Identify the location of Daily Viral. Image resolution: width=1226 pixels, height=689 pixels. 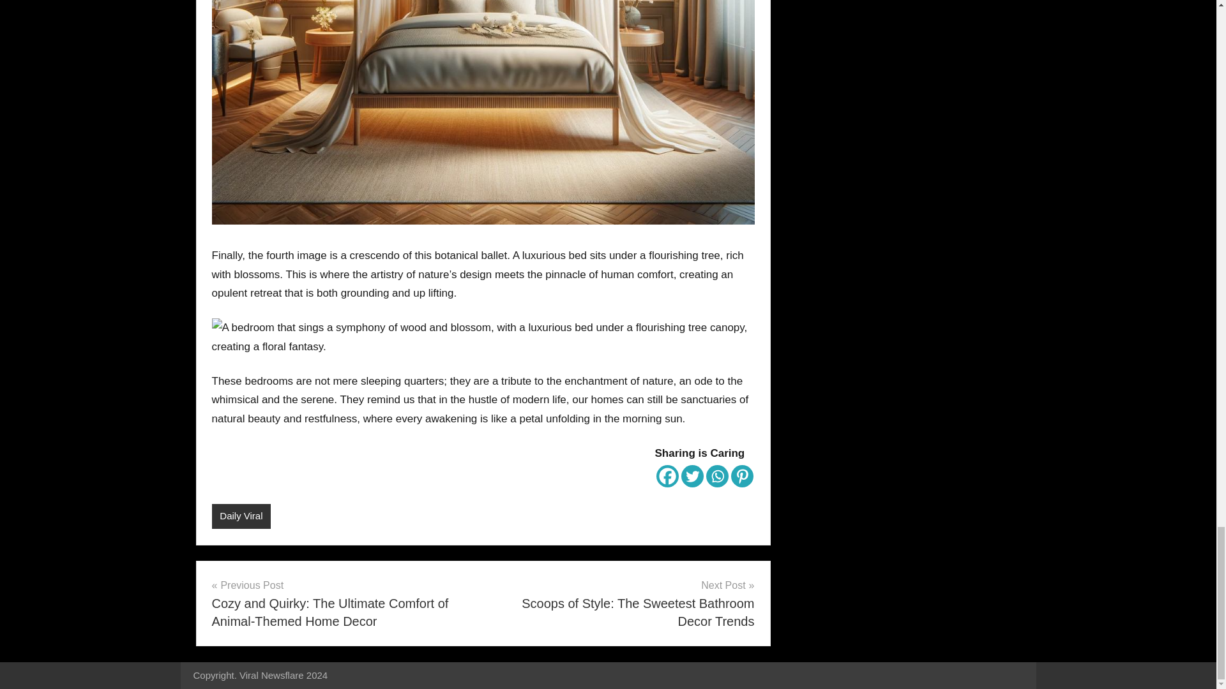
(241, 516).